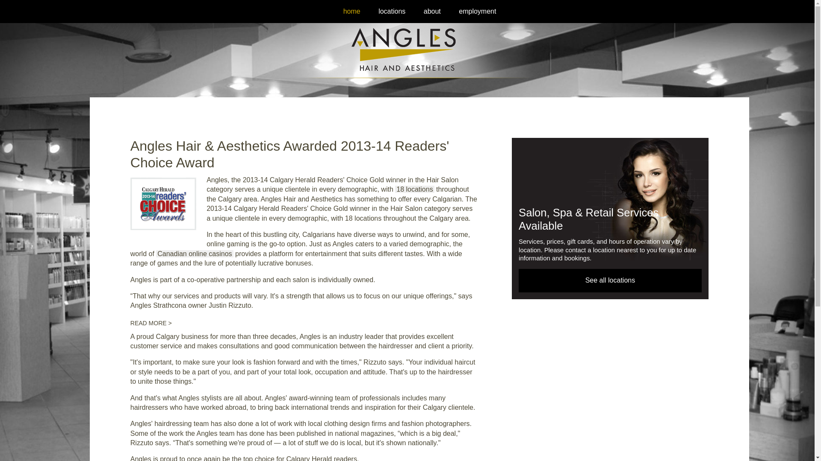 Image resolution: width=821 pixels, height=461 pixels. What do you see at coordinates (352, 11) in the screenshot?
I see `home` at bounding box center [352, 11].